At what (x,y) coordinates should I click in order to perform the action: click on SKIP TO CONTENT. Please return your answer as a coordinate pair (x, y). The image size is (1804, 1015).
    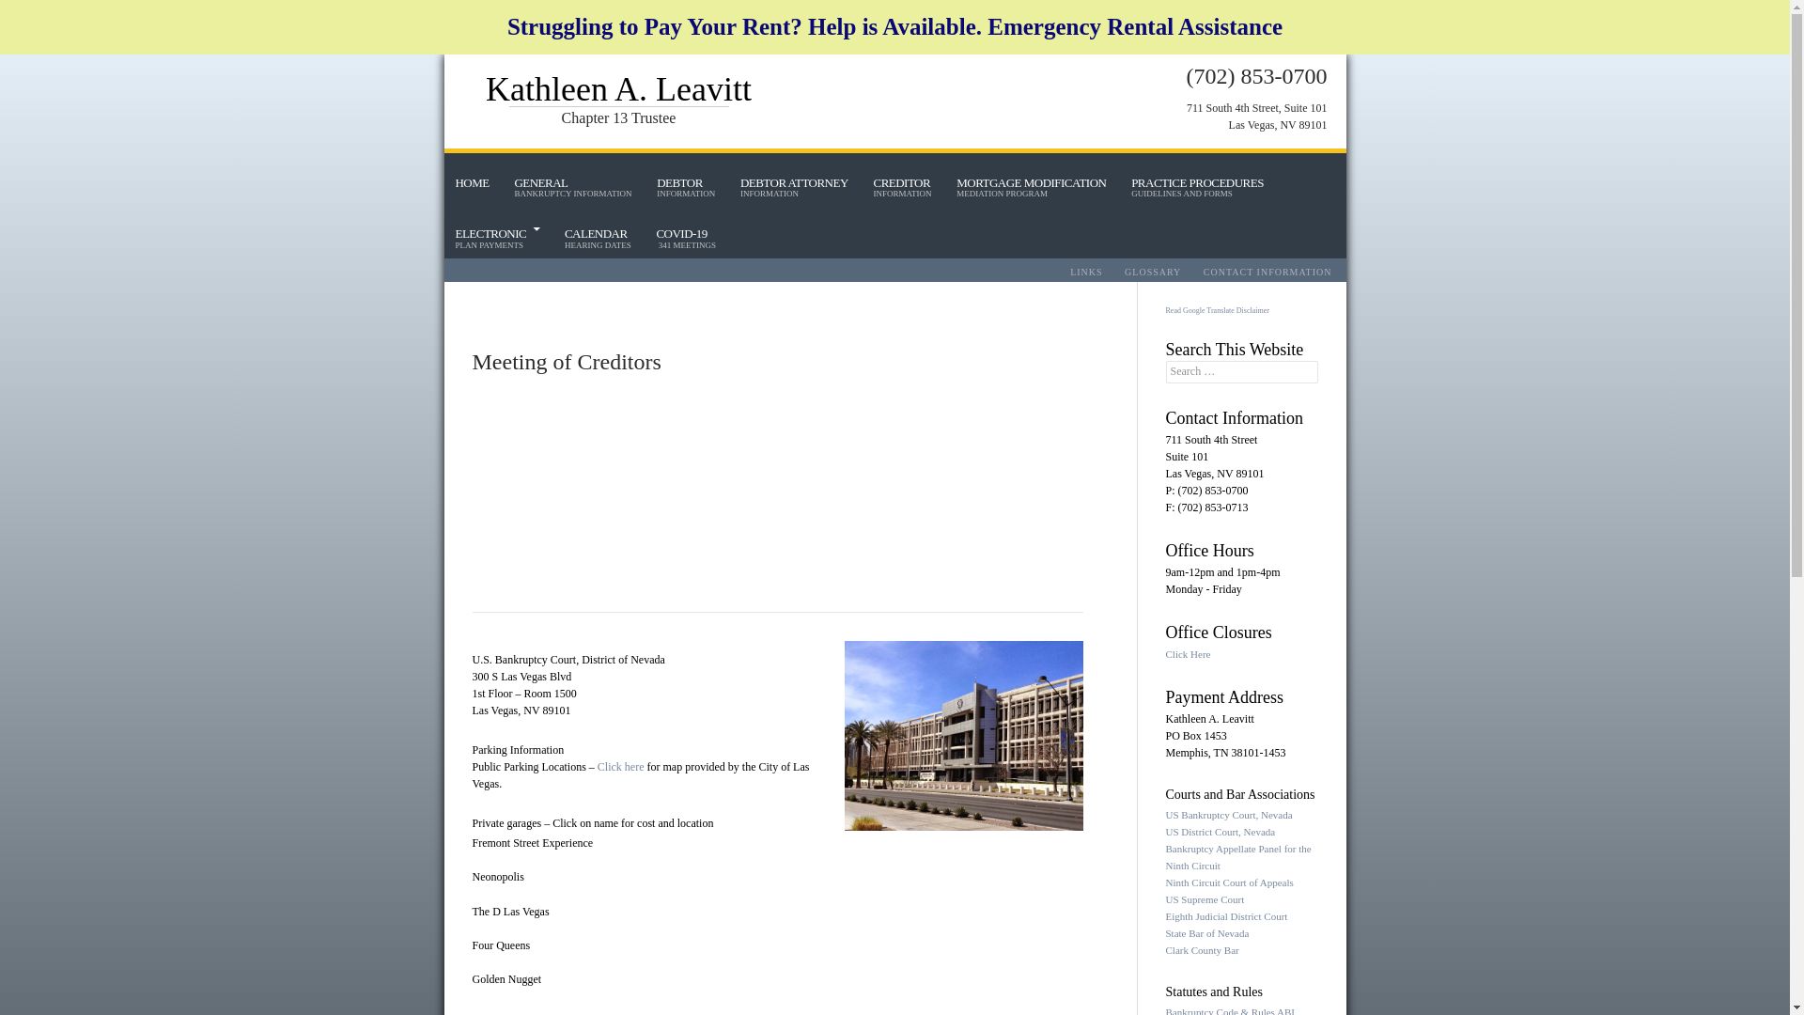
    Looking at the image, I should click on (685, 233).